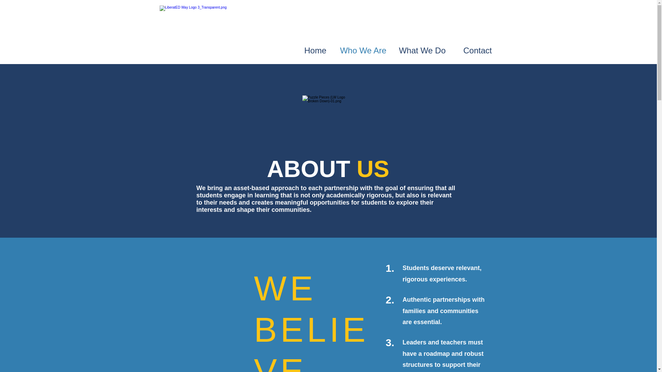  What do you see at coordinates (310, 50) in the screenshot?
I see `Home` at bounding box center [310, 50].